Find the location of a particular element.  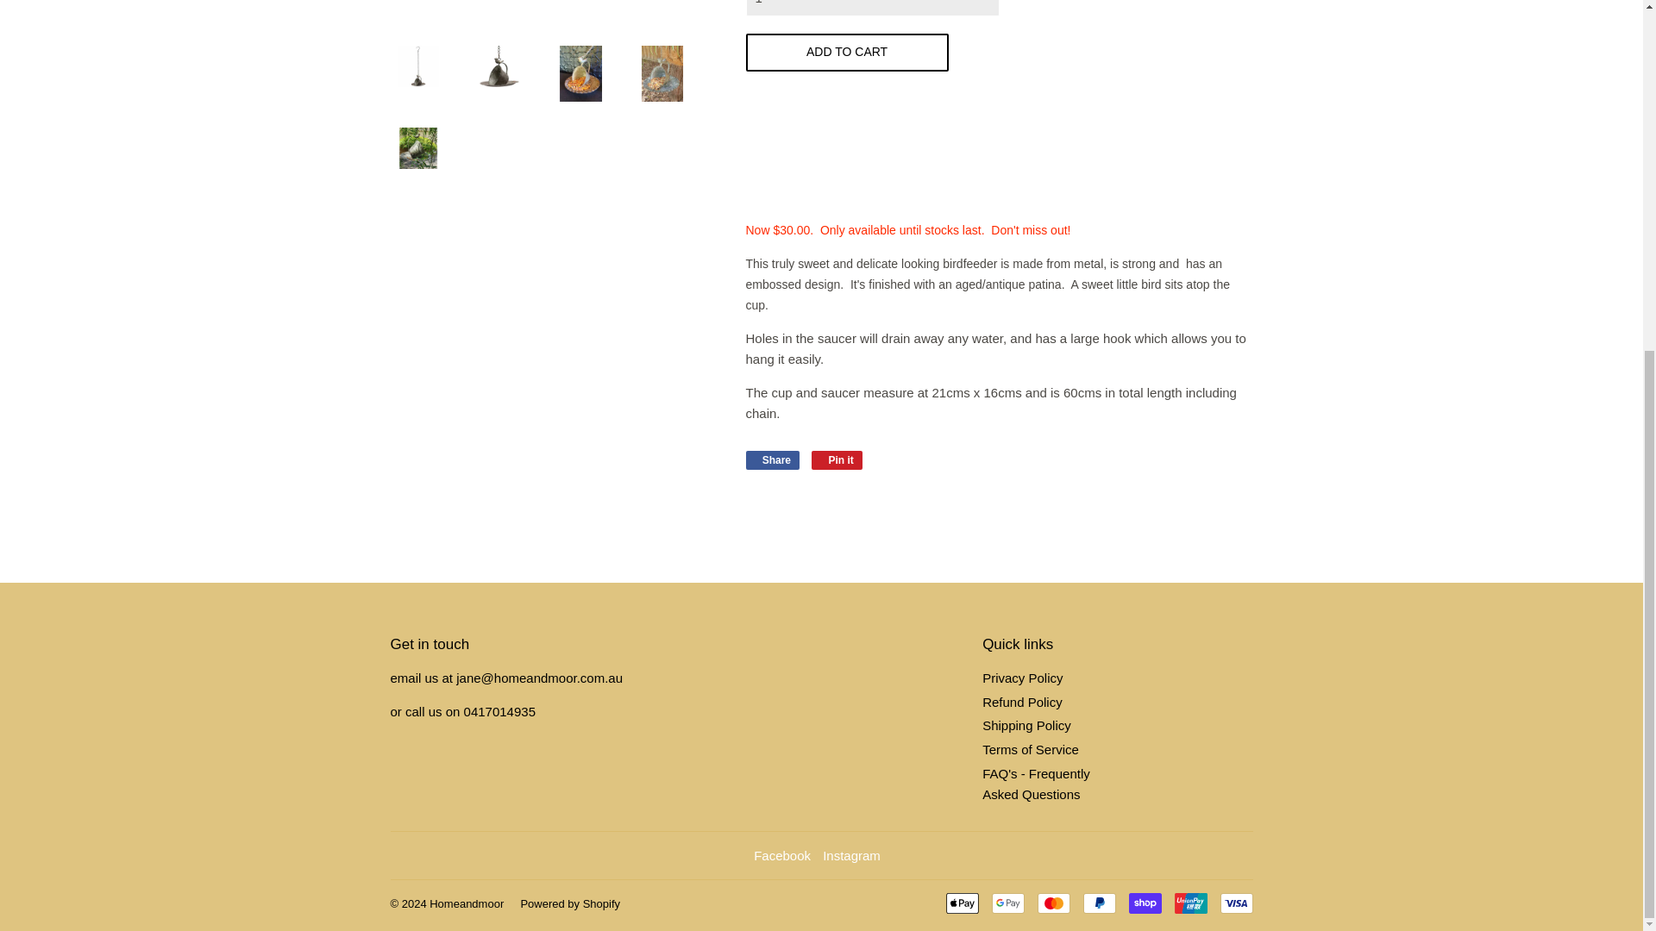

Pin on Pinterest is located at coordinates (837, 460).